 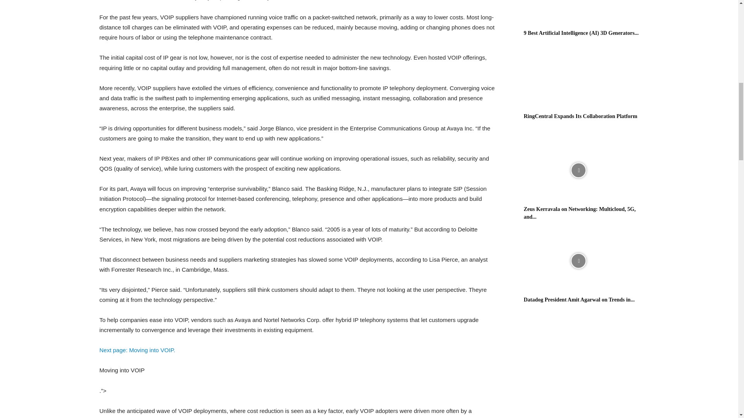 What do you see at coordinates (580, 213) in the screenshot?
I see `Zeus Kerravala on Networking: Multicloud, 5G, and Automation` at bounding box center [580, 213].